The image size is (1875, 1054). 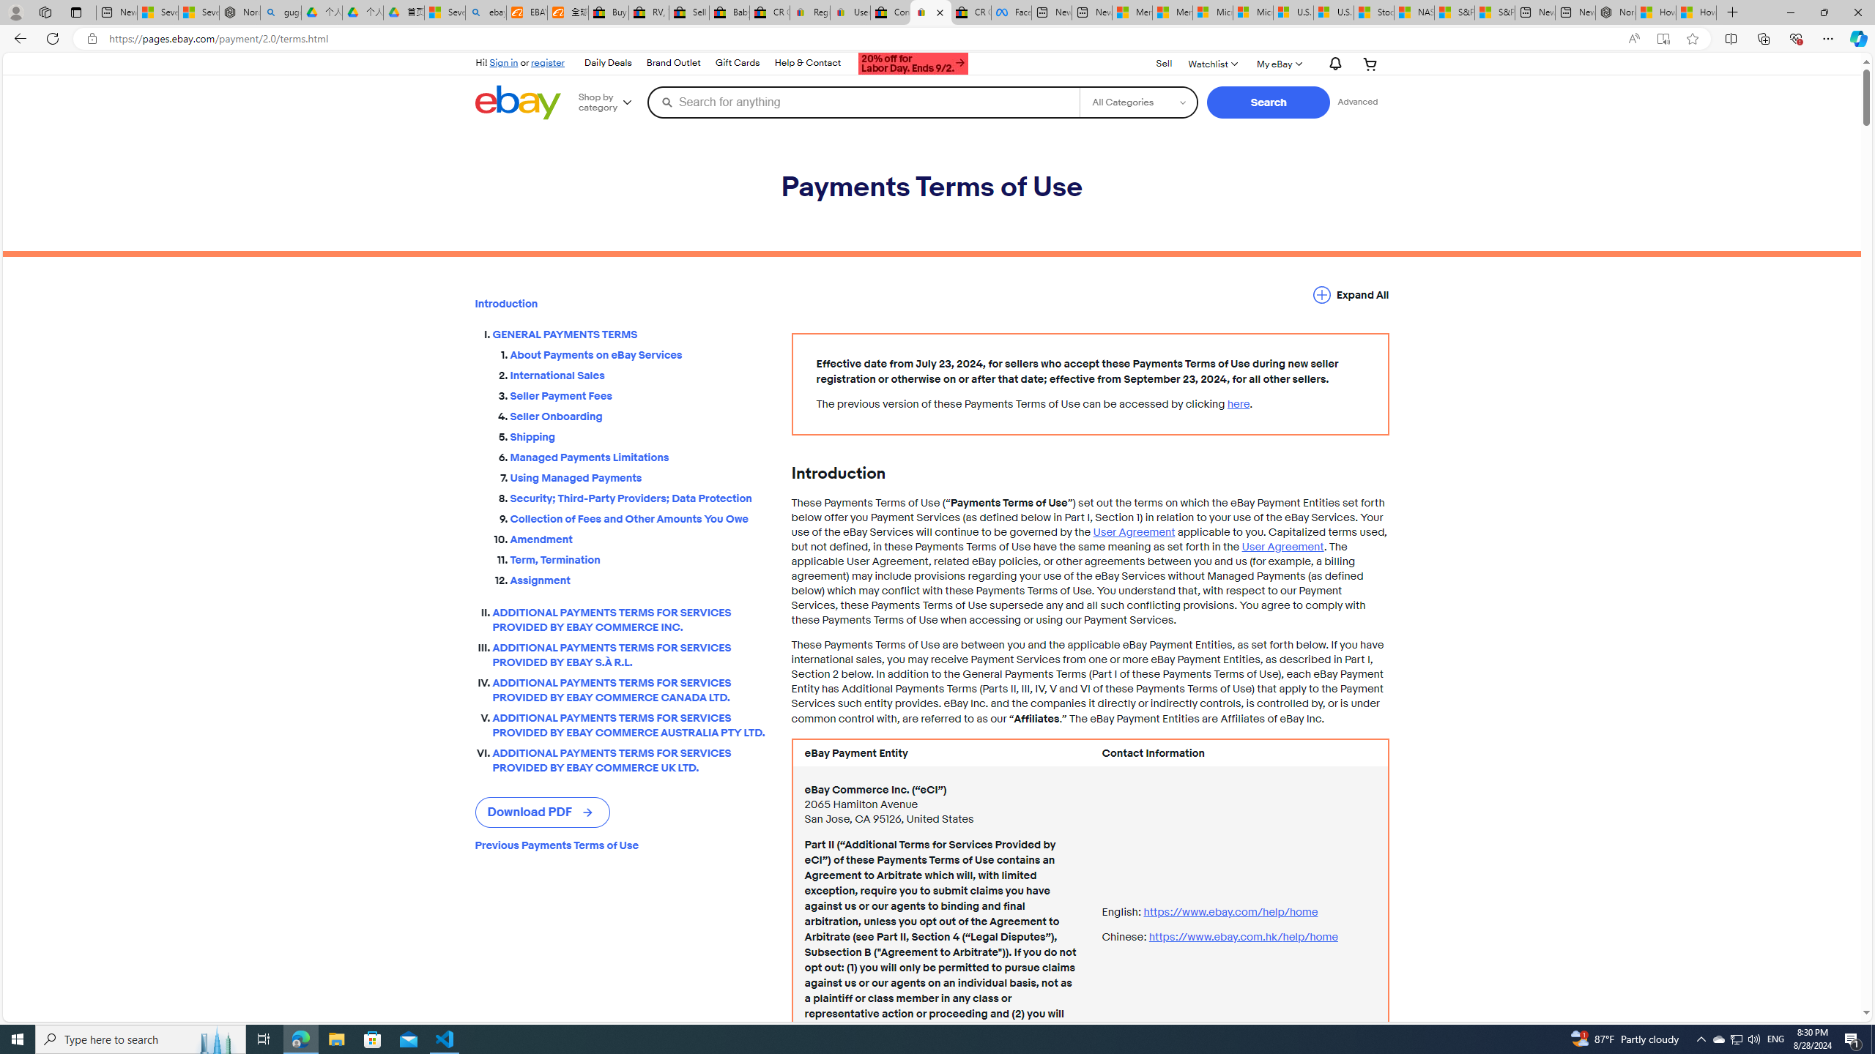 What do you see at coordinates (639, 539) in the screenshot?
I see `Amendment` at bounding box center [639, 539].